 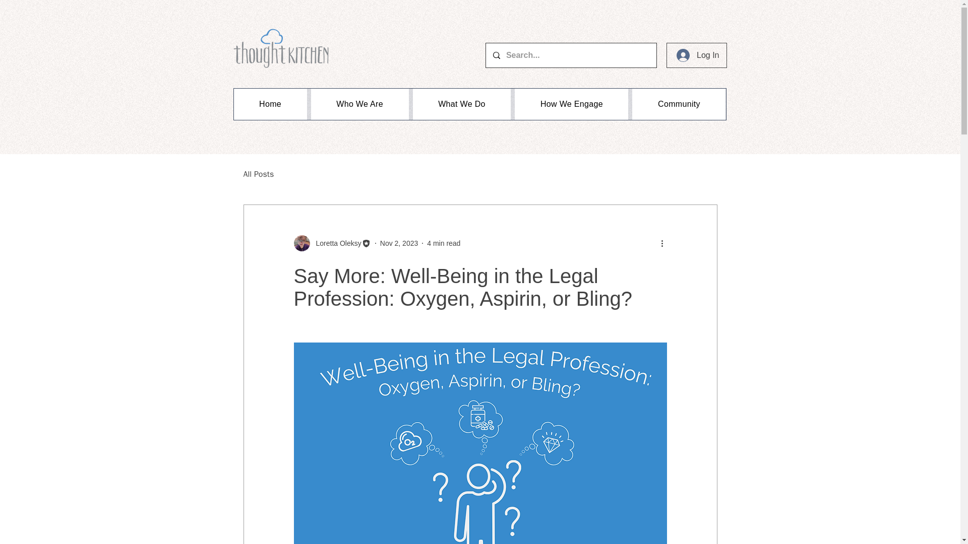 I want to click on 4 min read, so click(x=444, y=243).